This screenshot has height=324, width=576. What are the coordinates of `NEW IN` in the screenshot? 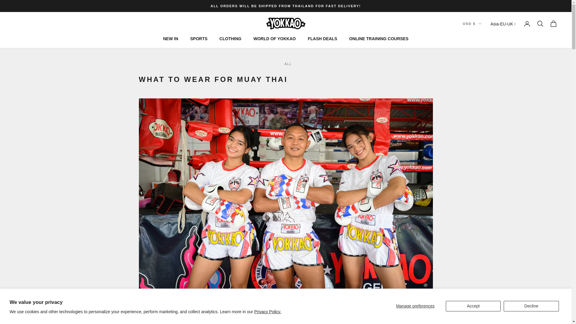 It's located at (170, 39).